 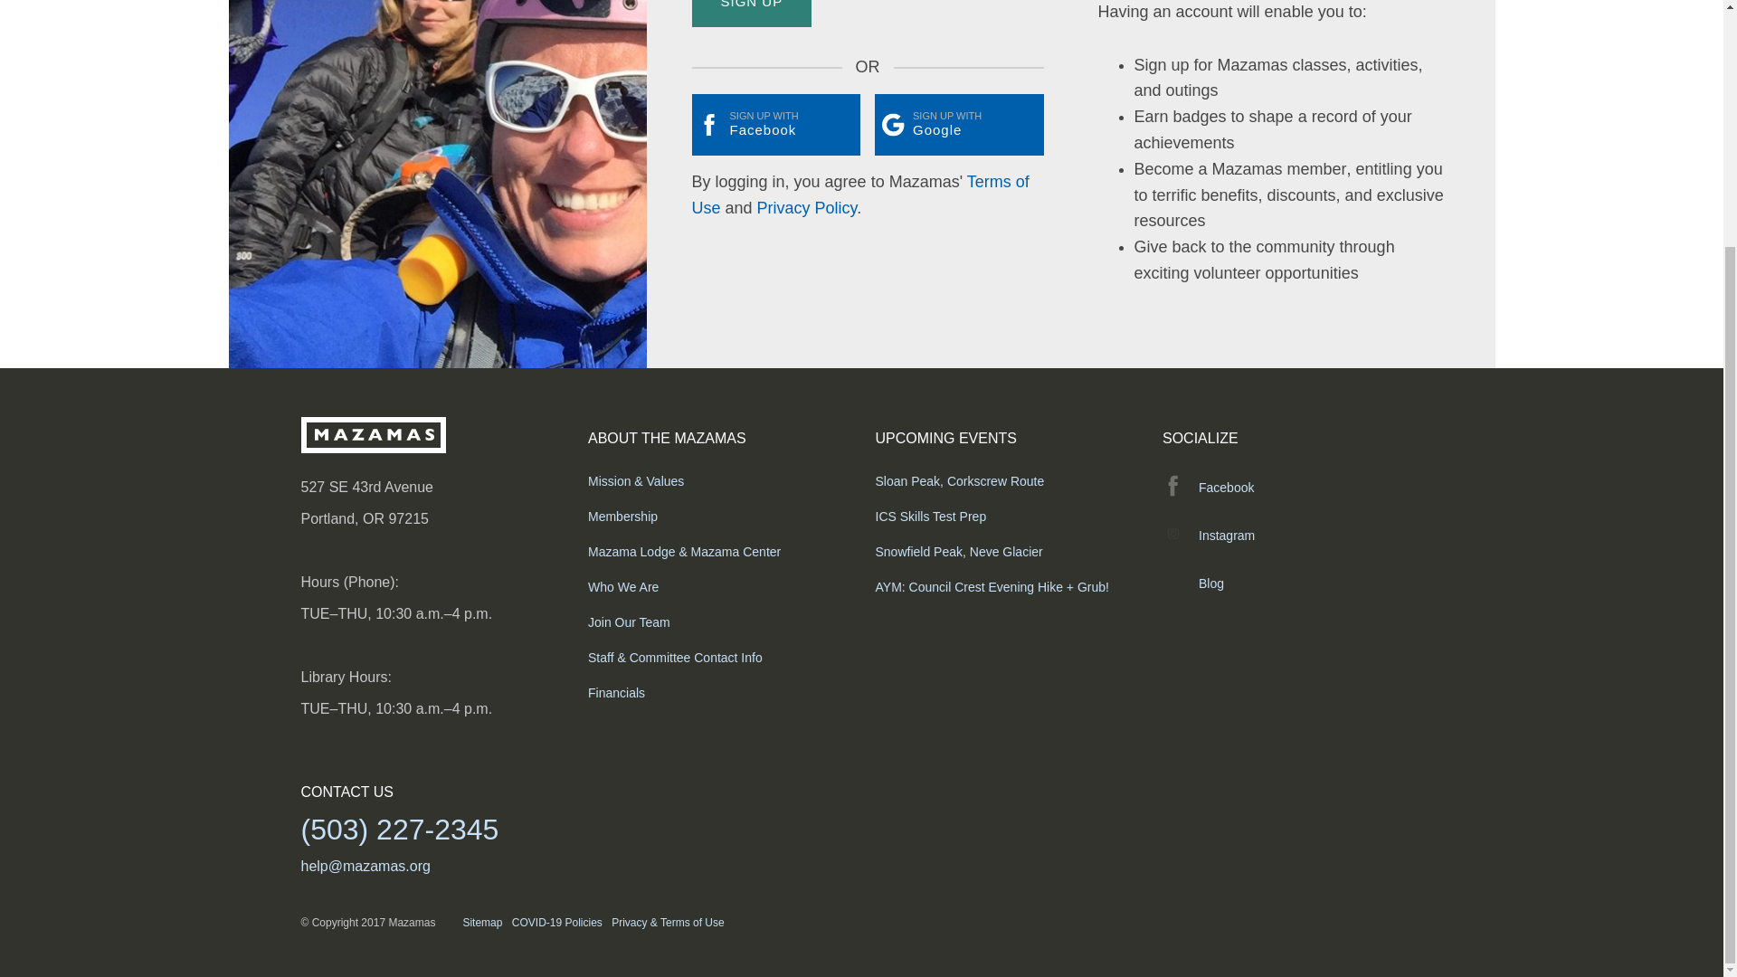 What do you see at coordinates (751, 14) in the screenshot?
I see `Sign Up` at bounding box center [751, 14].